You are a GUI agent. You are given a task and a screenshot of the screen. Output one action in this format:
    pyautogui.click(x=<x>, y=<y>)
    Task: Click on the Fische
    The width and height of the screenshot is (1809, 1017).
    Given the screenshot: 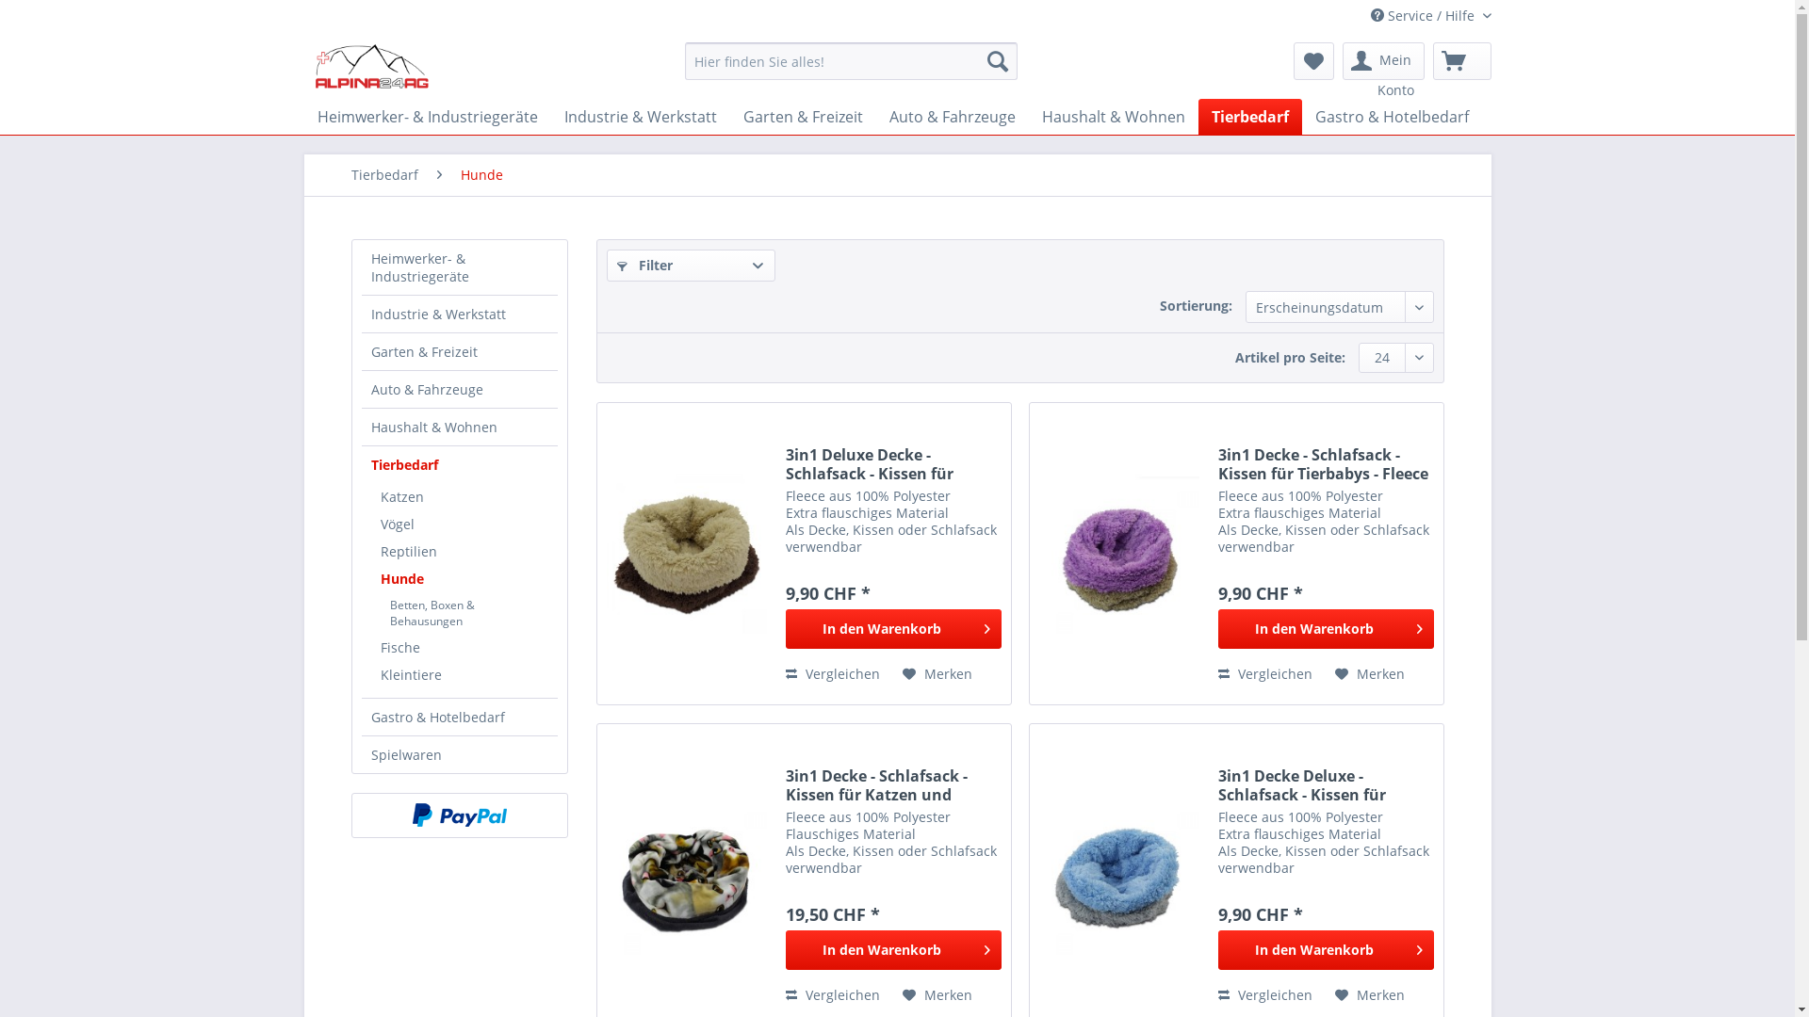 What is the action you would take?
    pyautogui.click(x=464, y=648)
    